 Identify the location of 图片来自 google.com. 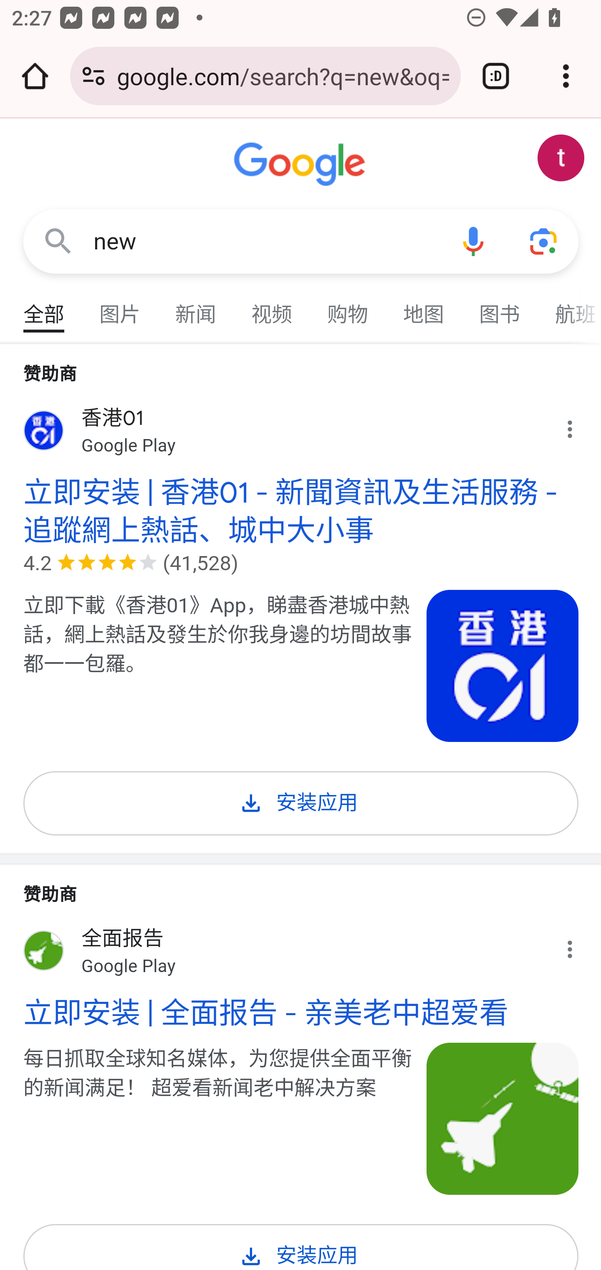
(503, 666).